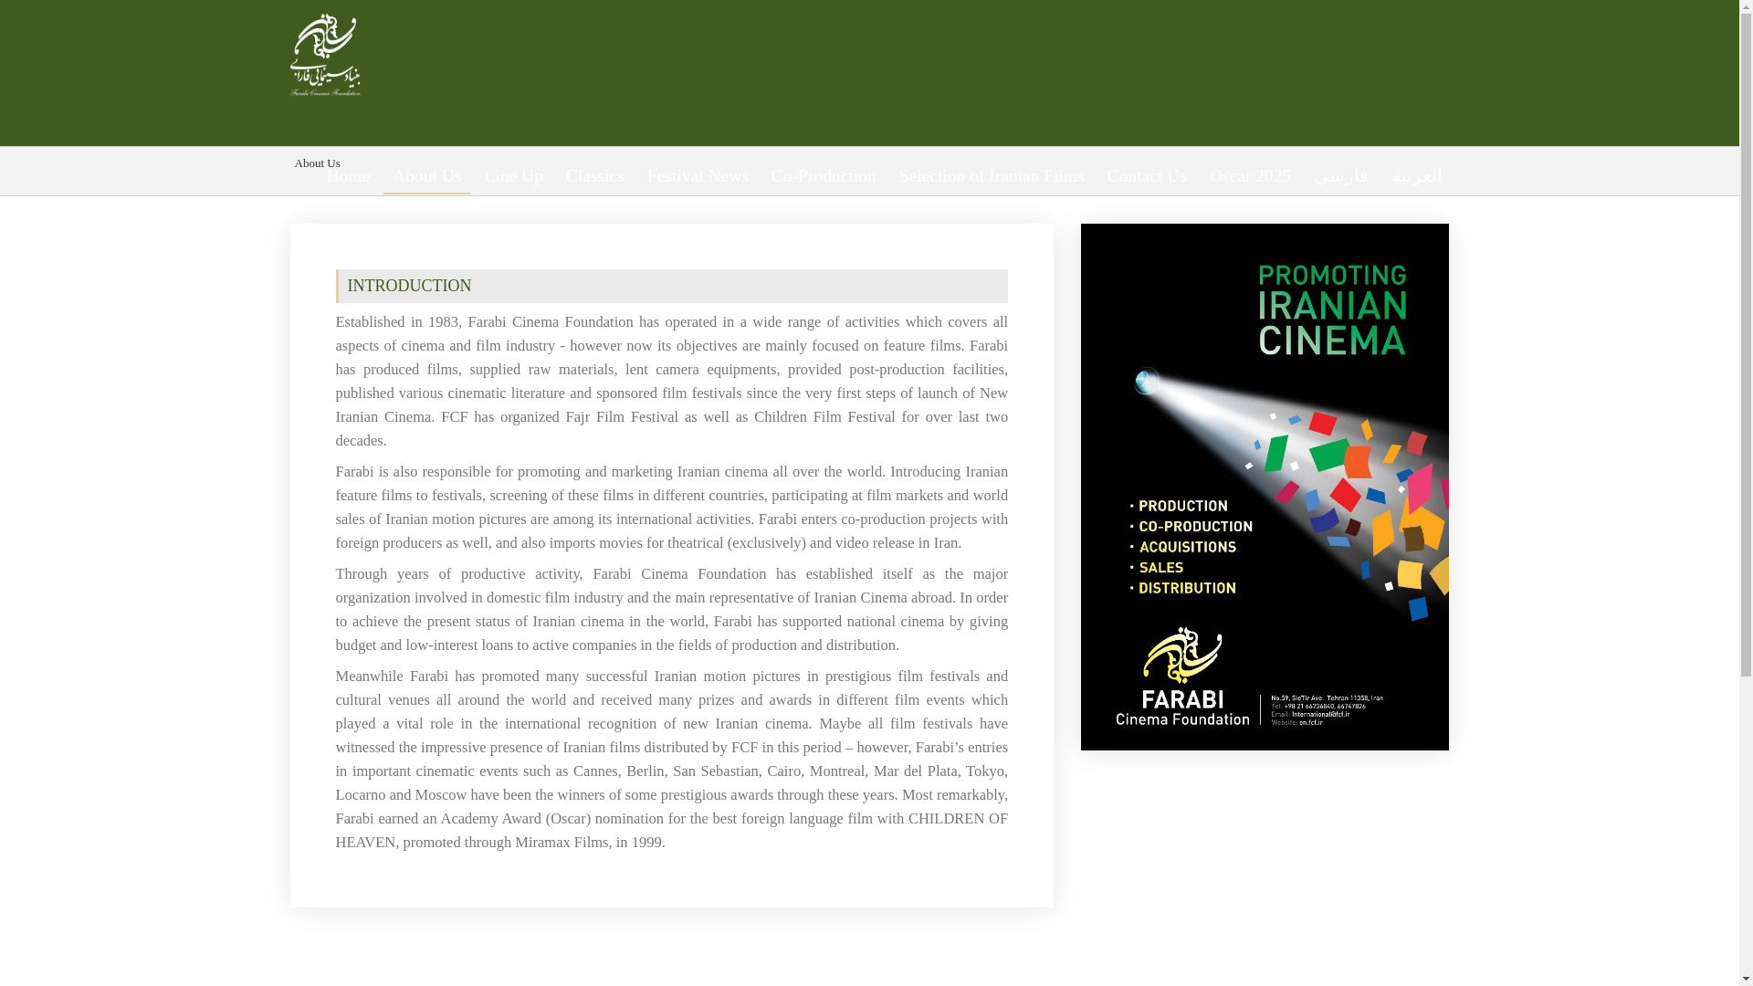 This screenshot has height=986, width=1753. Describe the element at coordinates (698, 175) in the screenshot. I see `Festival News` at that location.